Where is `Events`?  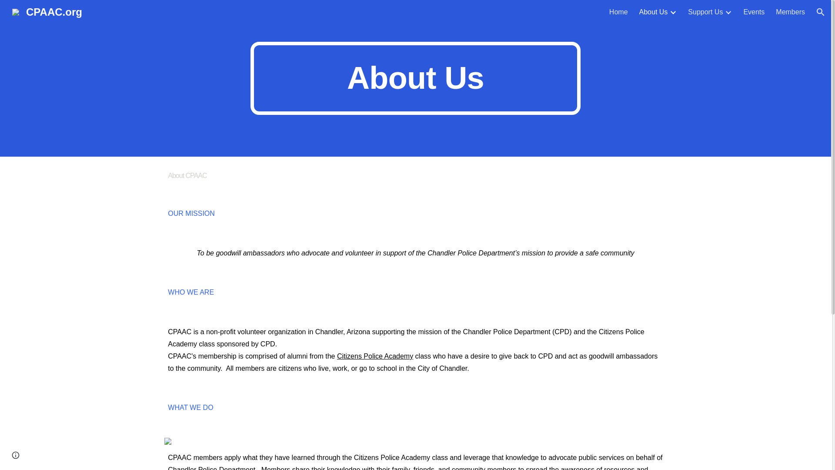
Events is located at coordinates (754, 12).